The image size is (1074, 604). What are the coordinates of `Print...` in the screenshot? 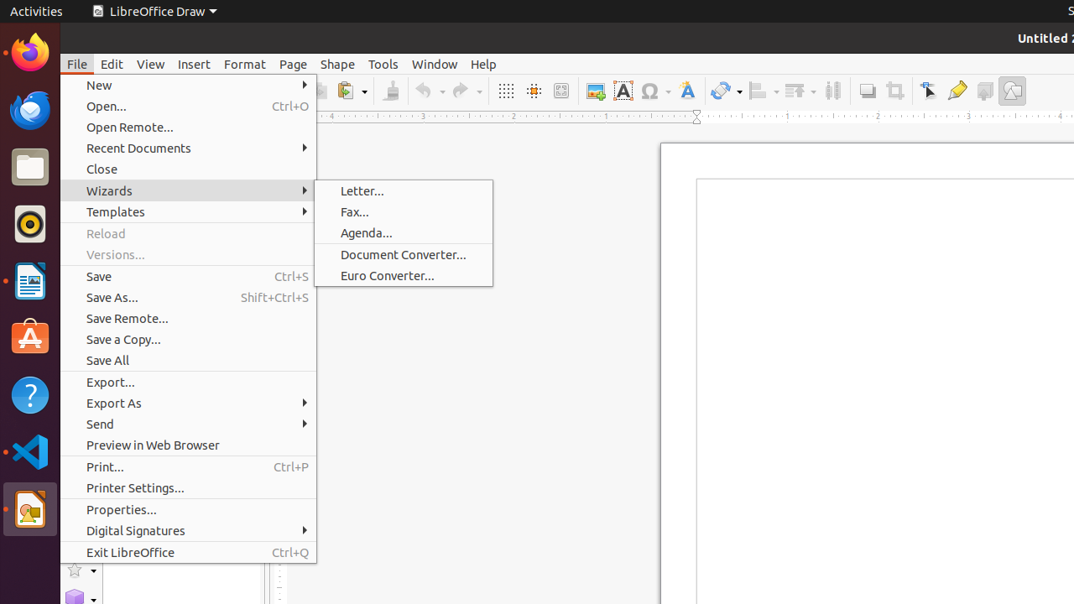 It's located at (188, 466).